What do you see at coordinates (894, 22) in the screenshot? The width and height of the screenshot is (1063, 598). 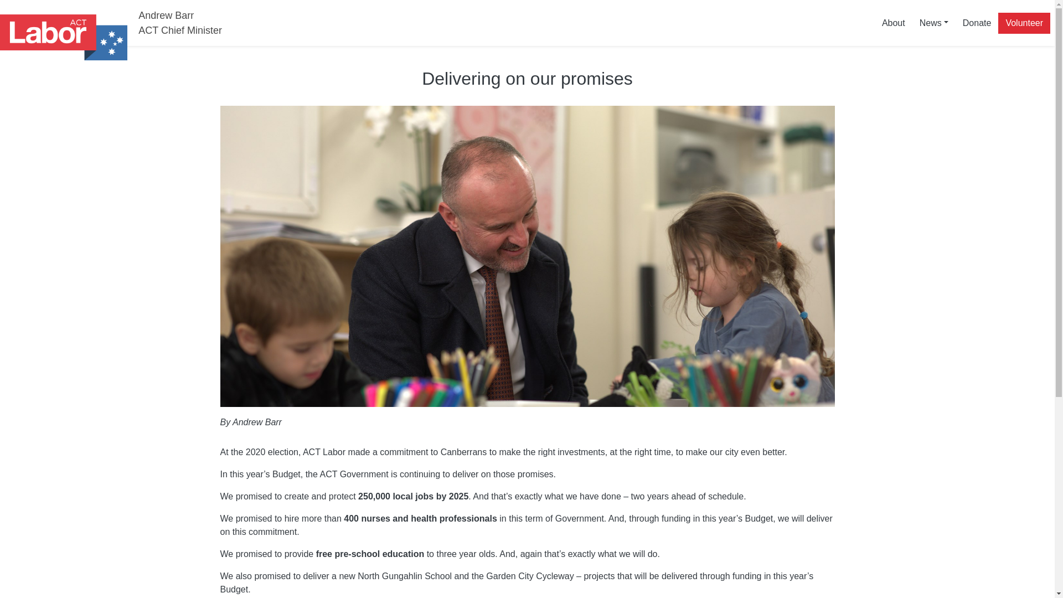 I see `About` at bounding box center [894, 22].